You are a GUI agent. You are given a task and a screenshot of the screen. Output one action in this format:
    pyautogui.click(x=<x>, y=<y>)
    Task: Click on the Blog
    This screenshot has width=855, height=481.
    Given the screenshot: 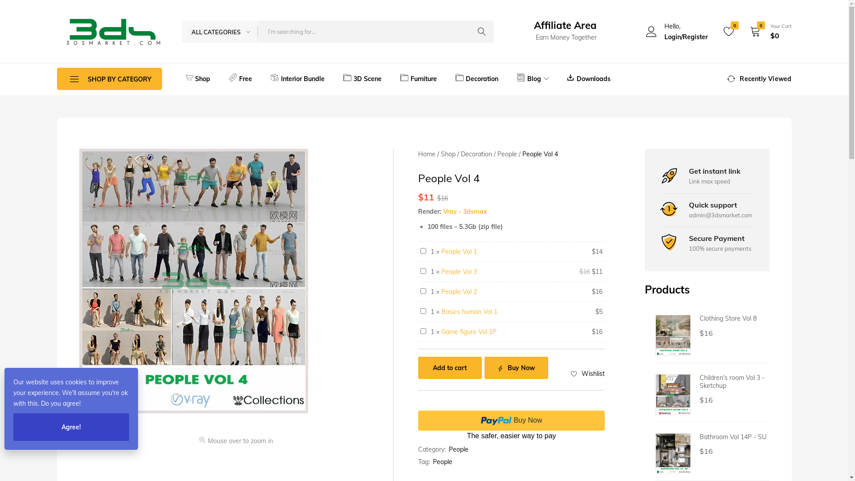 What is the action you would take?
    pyautogui.click(x=533, y=79)
    